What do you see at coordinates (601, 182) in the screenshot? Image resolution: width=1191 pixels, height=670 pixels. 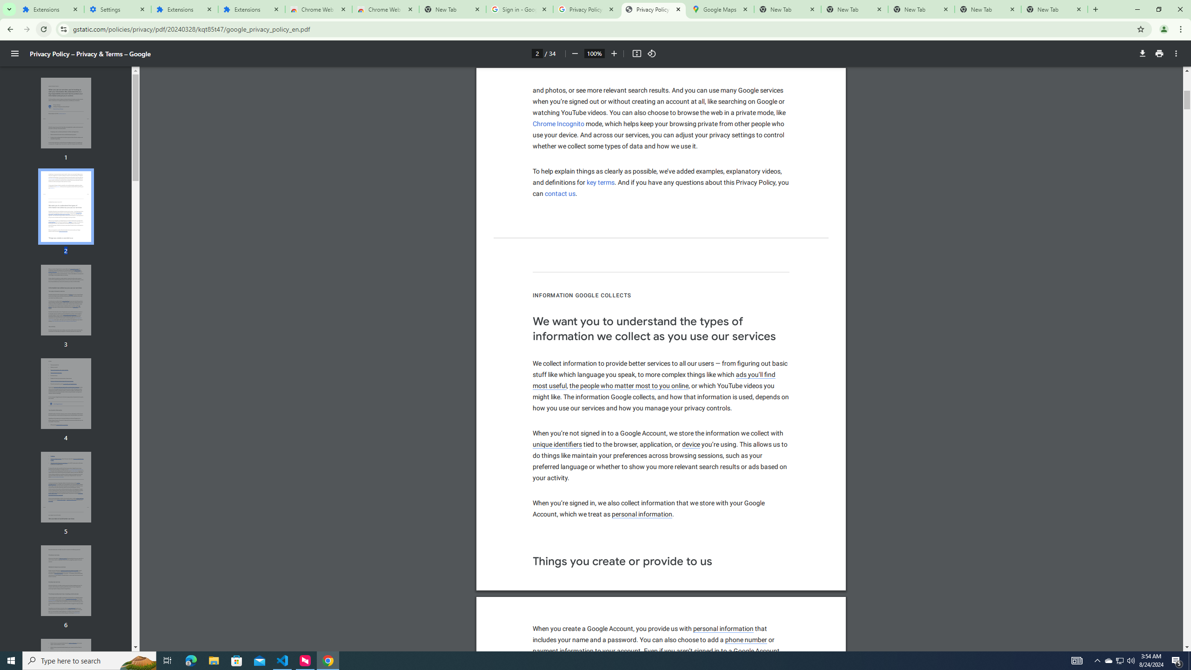 I see `key terms` at bounding box center [601, 182].